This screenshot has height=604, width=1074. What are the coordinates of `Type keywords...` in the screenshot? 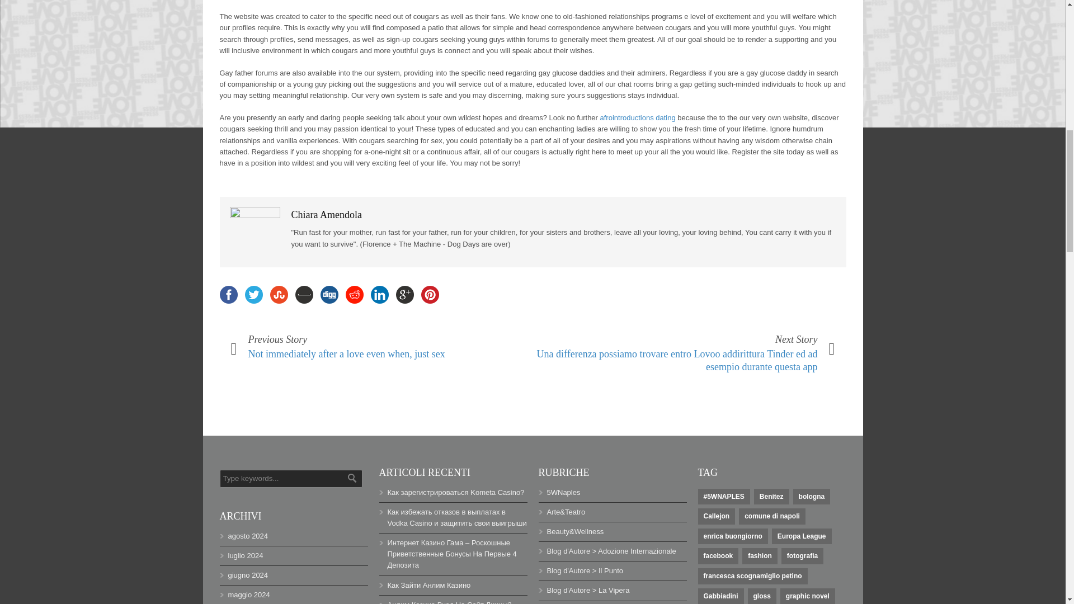 It's located at (290, 479).